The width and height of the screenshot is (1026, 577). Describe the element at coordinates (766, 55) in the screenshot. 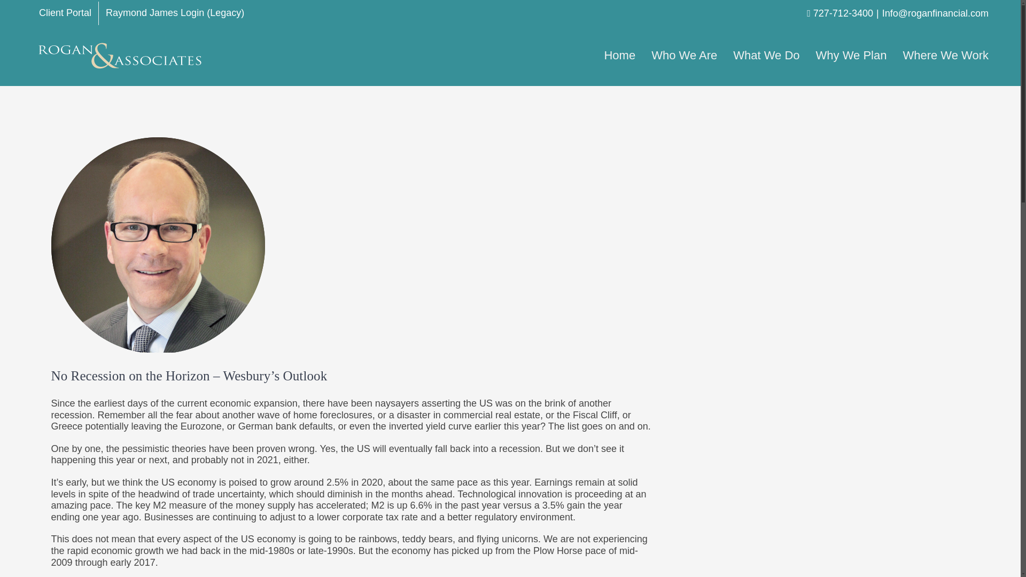

I see `What We Do` at that location.